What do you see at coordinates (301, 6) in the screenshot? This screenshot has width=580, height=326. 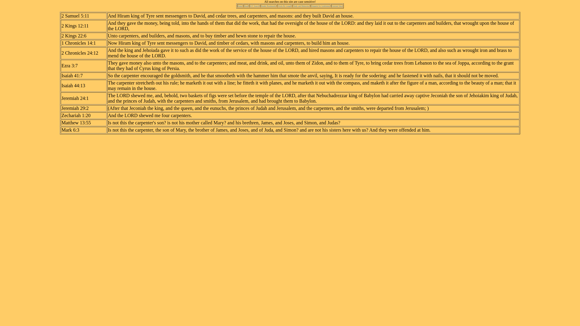 I see `Study and Memorize` at bounding box center [301, 6].